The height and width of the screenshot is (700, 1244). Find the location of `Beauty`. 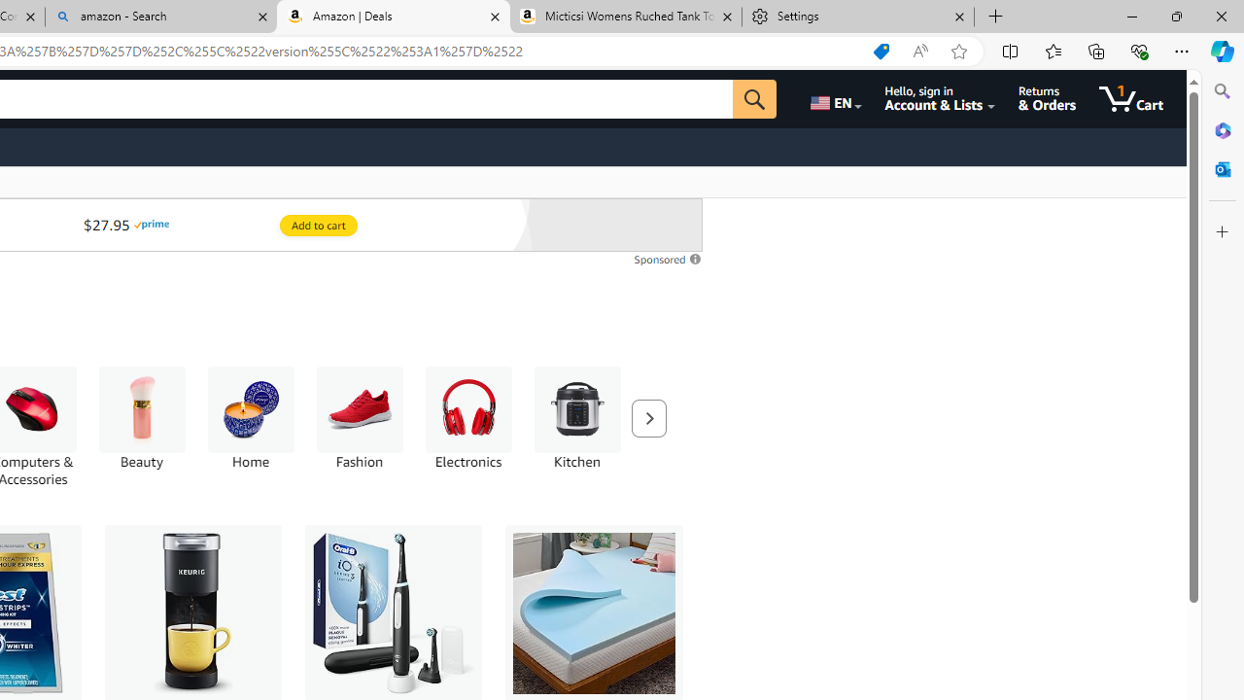

Beauty is located at coordinates (142, 427).